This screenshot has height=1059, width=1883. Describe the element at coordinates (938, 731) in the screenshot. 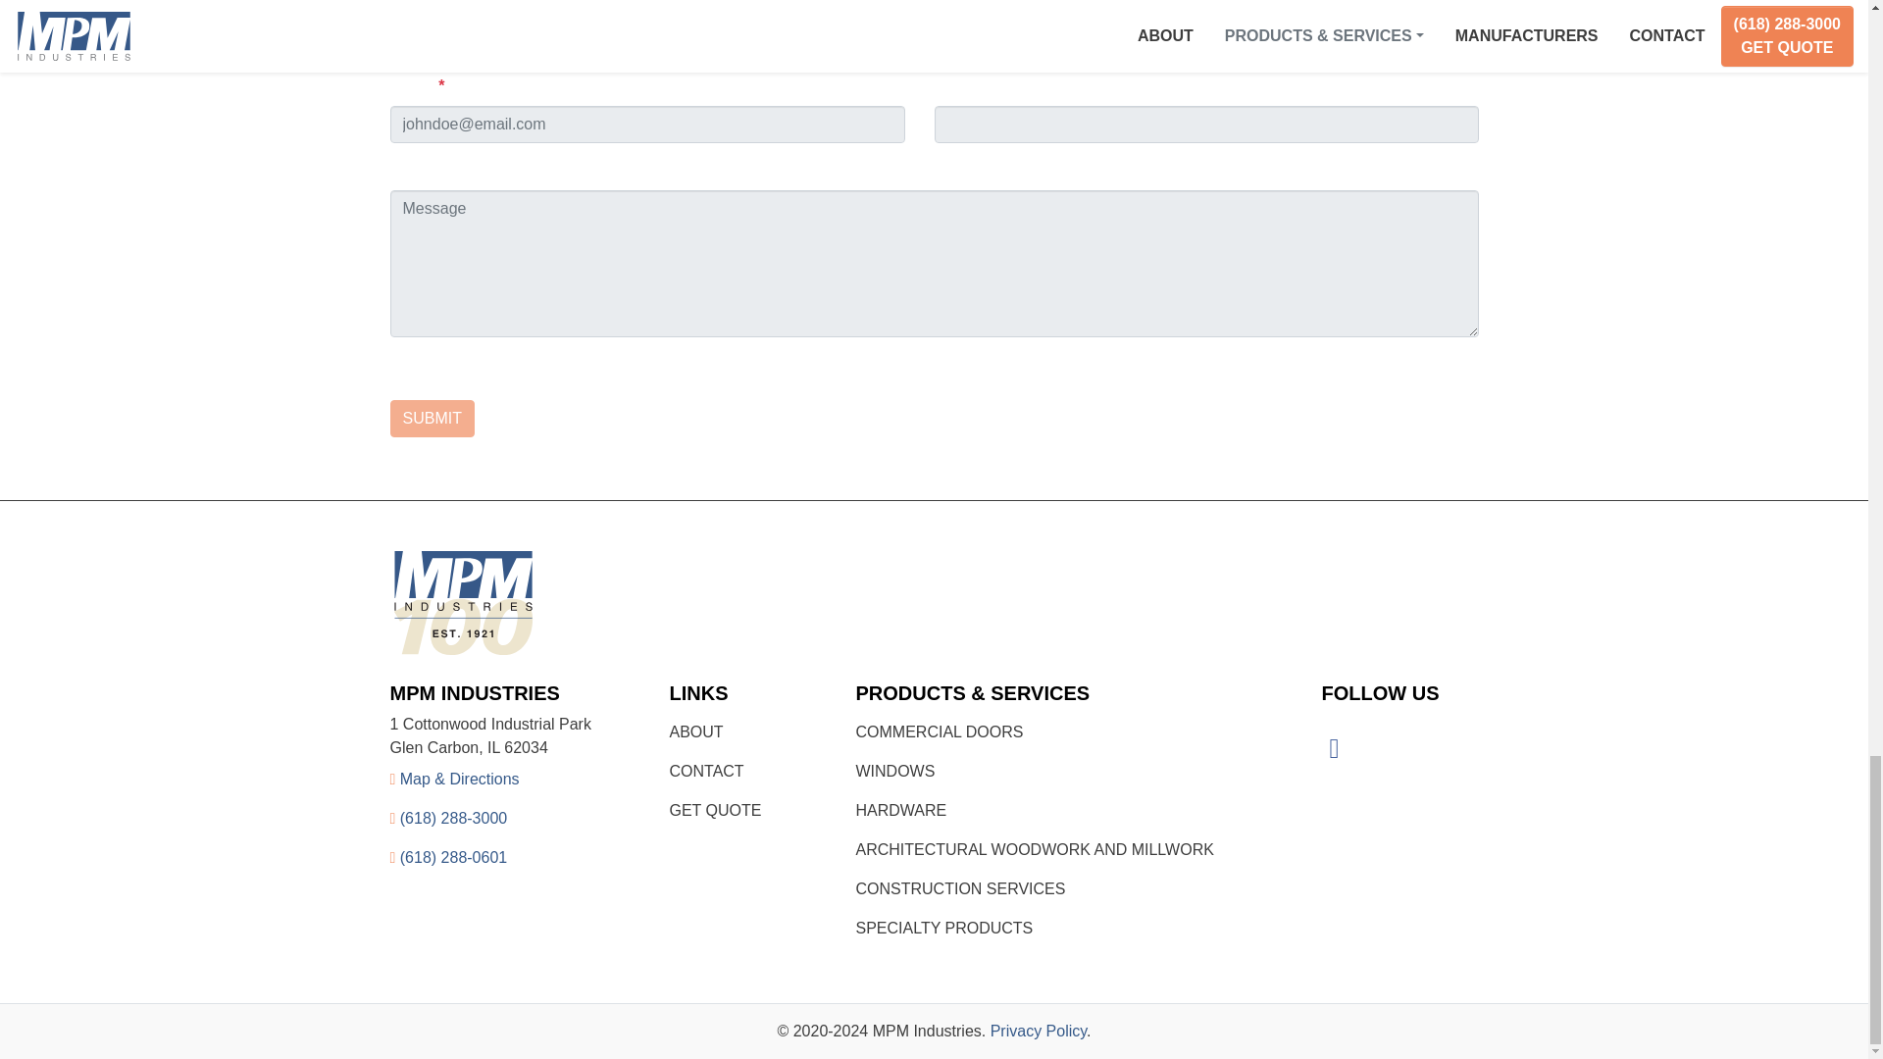

I see `COMMERCIAL DOORS` at that location.